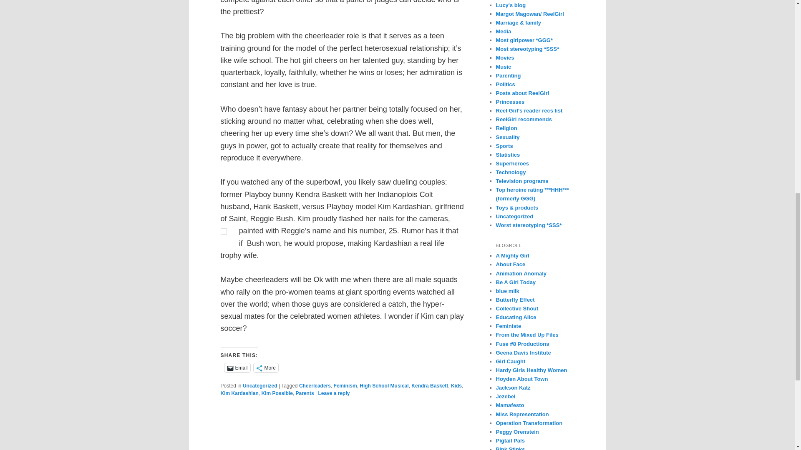 This screenshot has height=450, width=801. What do you see at coordinates (315, 386) in the screenshot?
I see `Cheerleaders` at bounding box center [315, 386].